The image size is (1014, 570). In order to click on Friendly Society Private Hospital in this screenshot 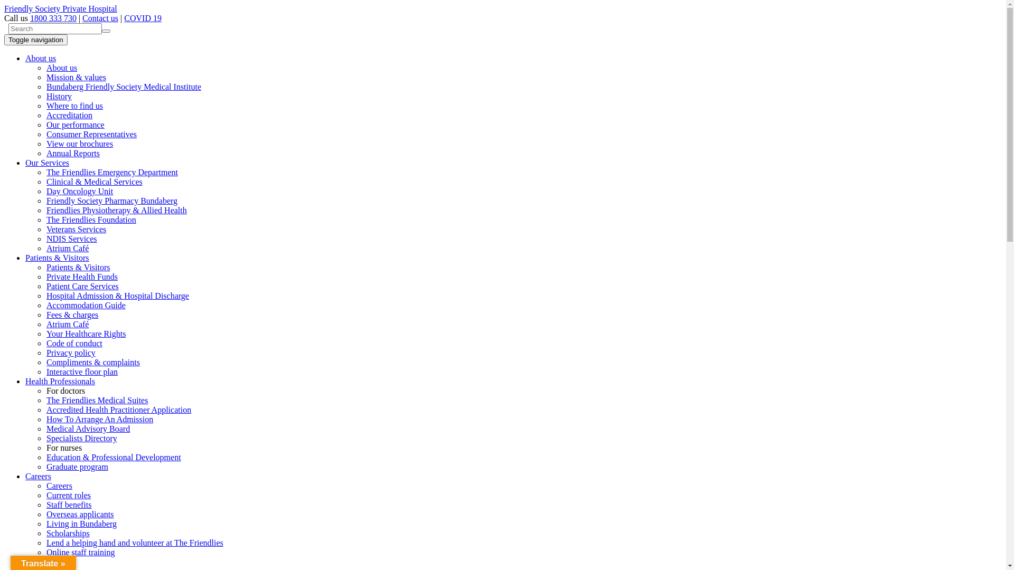, I will do `click(61, 8)`.